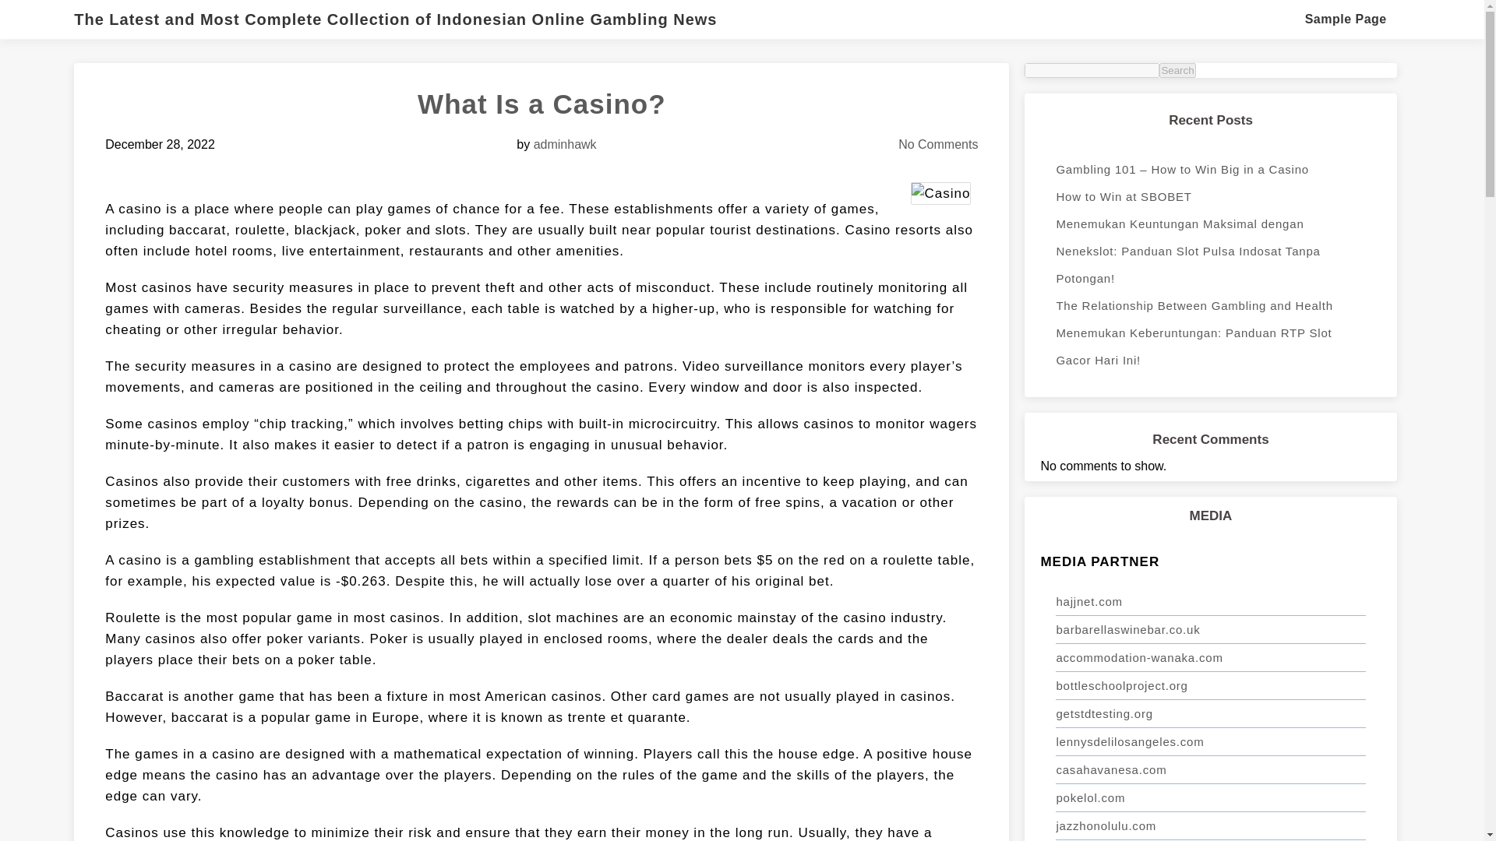 This screenshot has width=1496, height=841. I want to click on Search, so click(1177, 70).